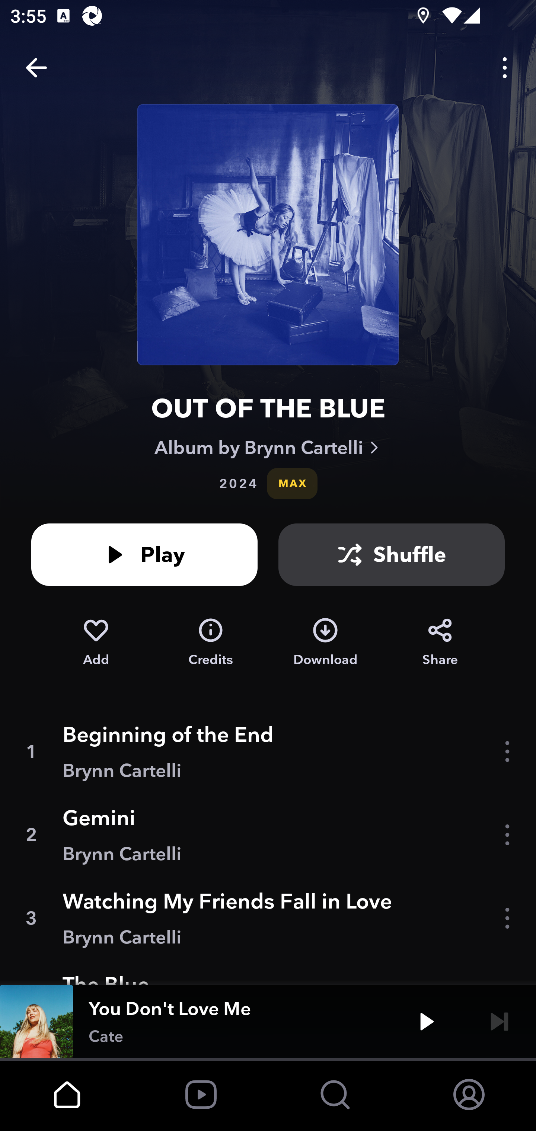 The image size is (536, 1131). What do you see at coordinates (268, 835) in the screenshot?
I see `2 Gemini Brynn Cartelli` at bounding box center [268, 835].